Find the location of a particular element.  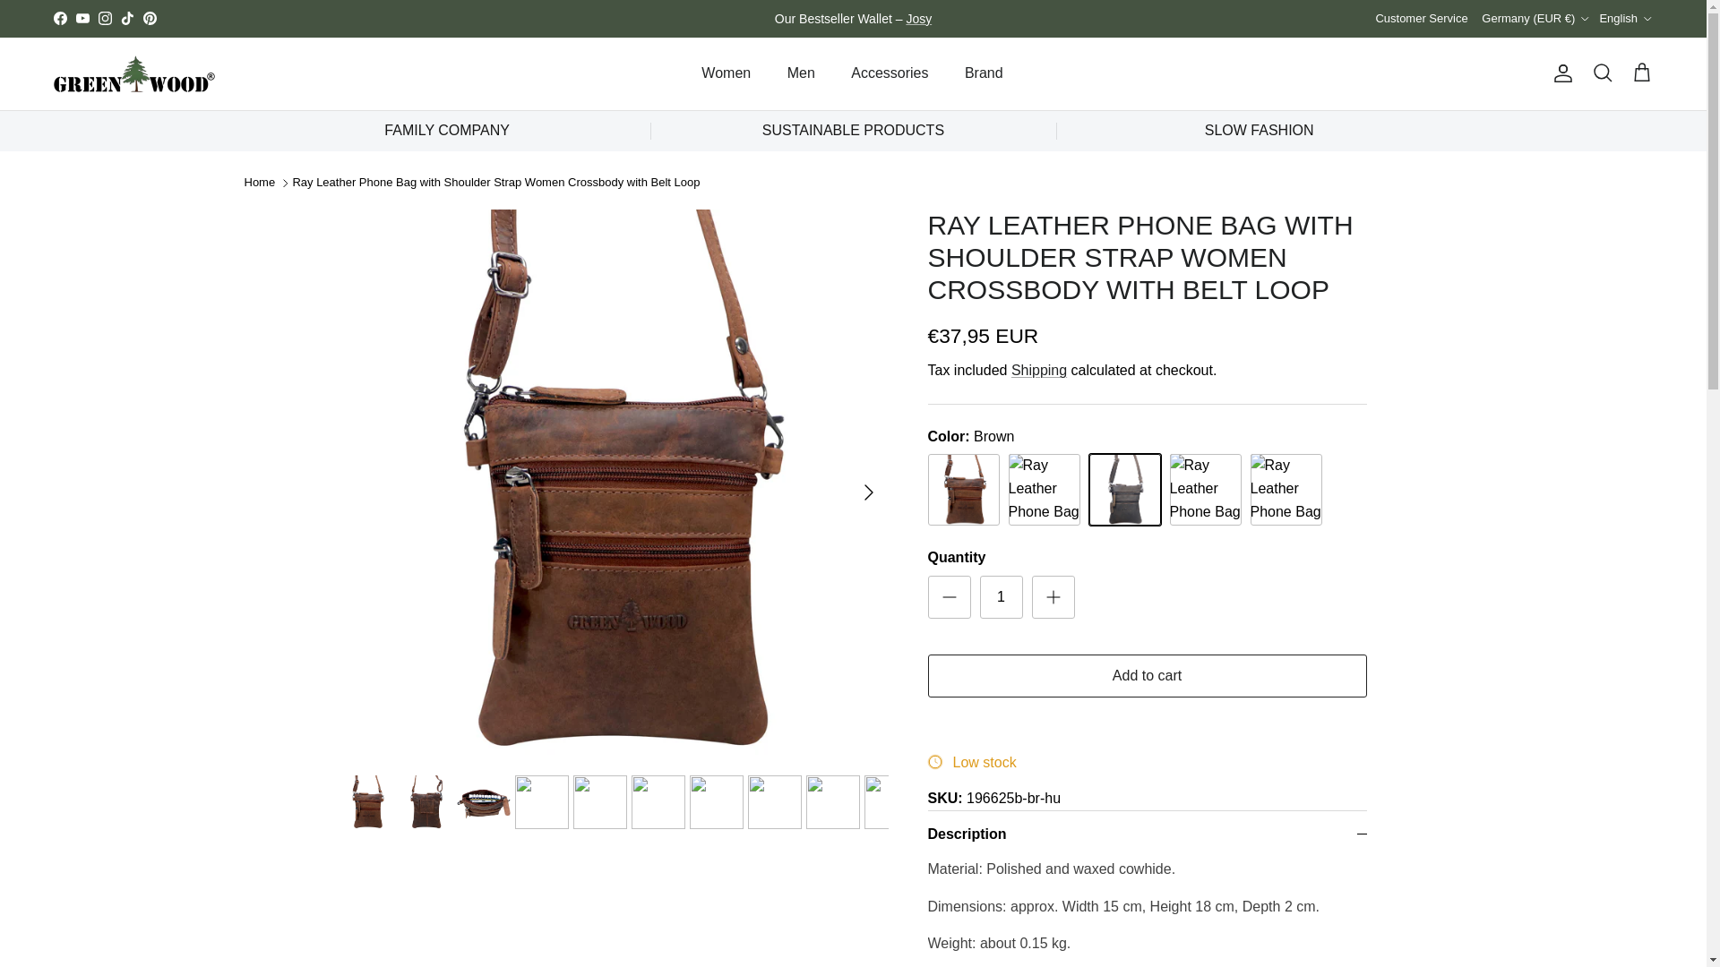

Men is located at coordinates (801, 73).